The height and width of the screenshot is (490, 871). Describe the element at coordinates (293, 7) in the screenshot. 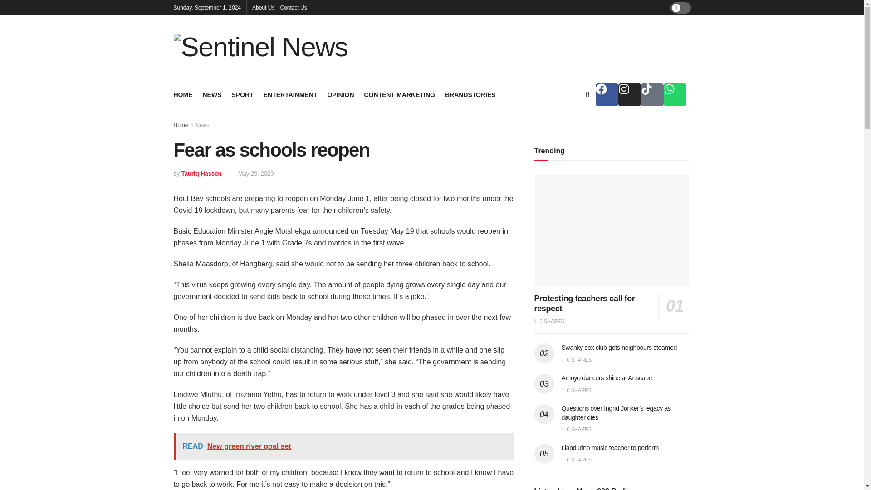

I see `Contact Us` at that location.